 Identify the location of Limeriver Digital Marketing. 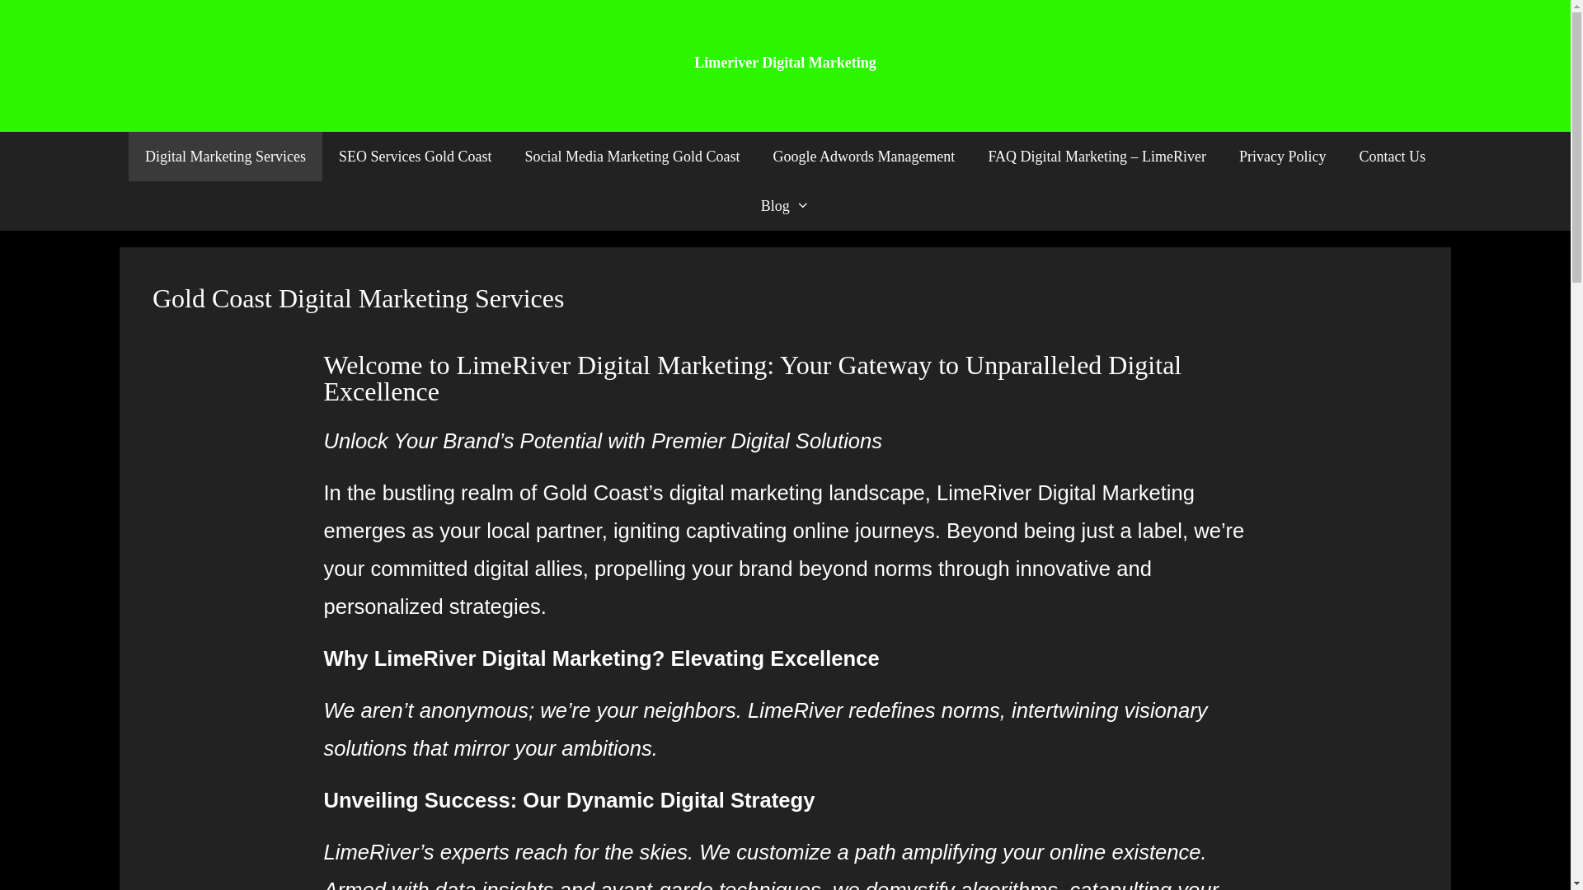
(785, 63).